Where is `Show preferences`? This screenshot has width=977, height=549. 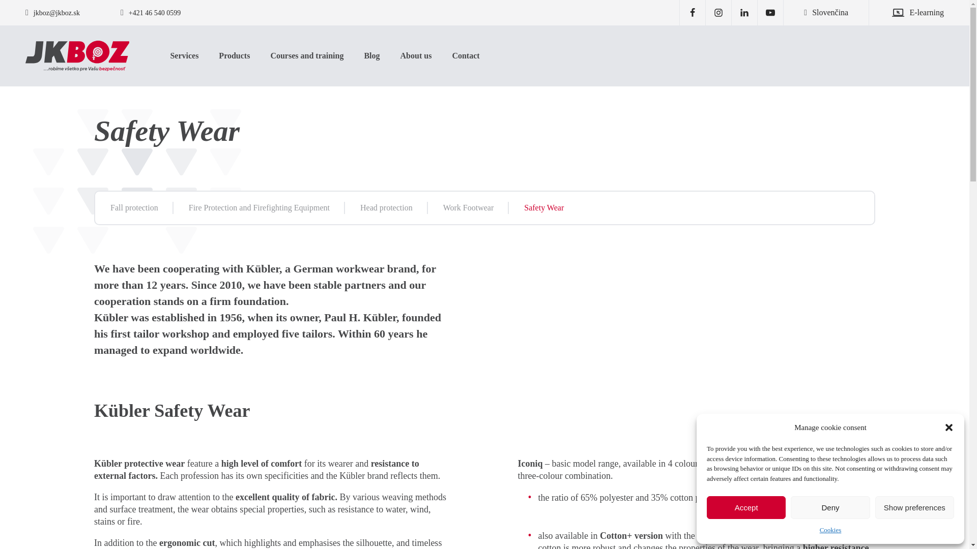
Show preferences is located at coordinates (915, 507).